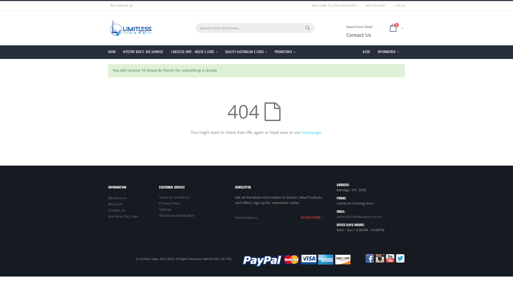 Image resolution: width=513 pixels, height=288 pixels. I want to click on  , so click(113, 258).